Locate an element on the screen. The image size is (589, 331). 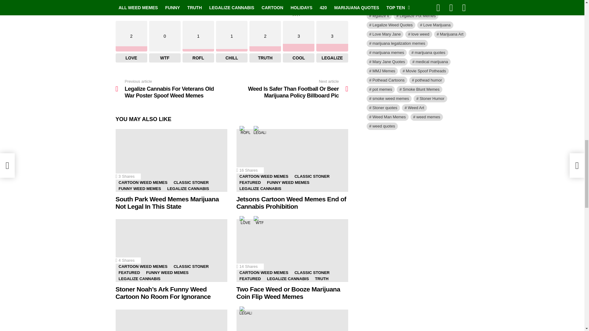
Legalize is located at coordinates (259, 132).